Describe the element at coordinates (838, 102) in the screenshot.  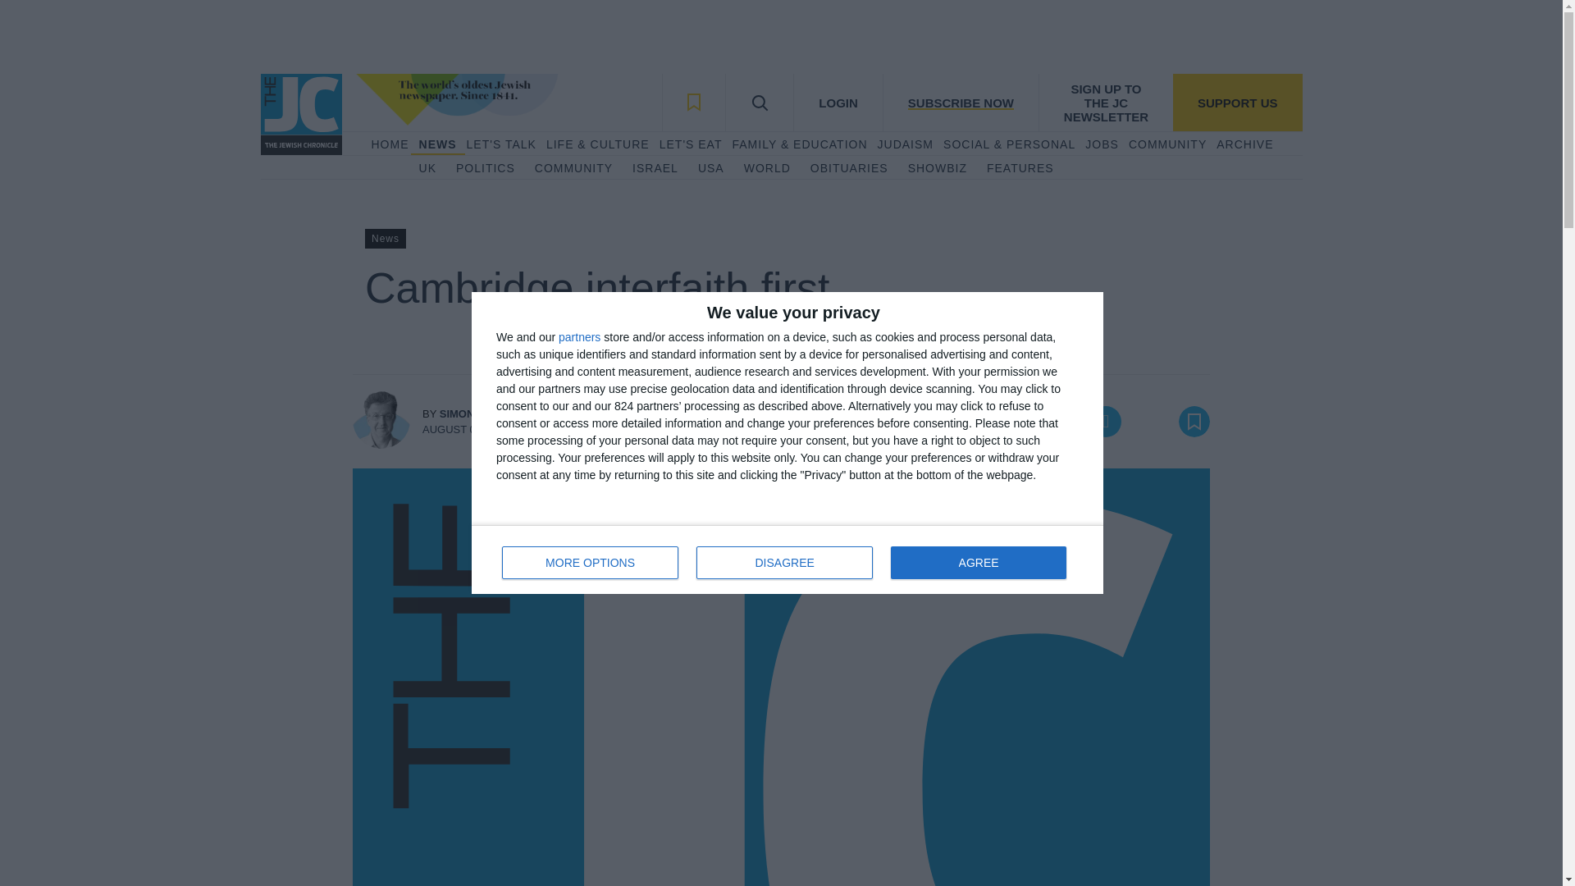
I see `LET'S EAT` at that location.